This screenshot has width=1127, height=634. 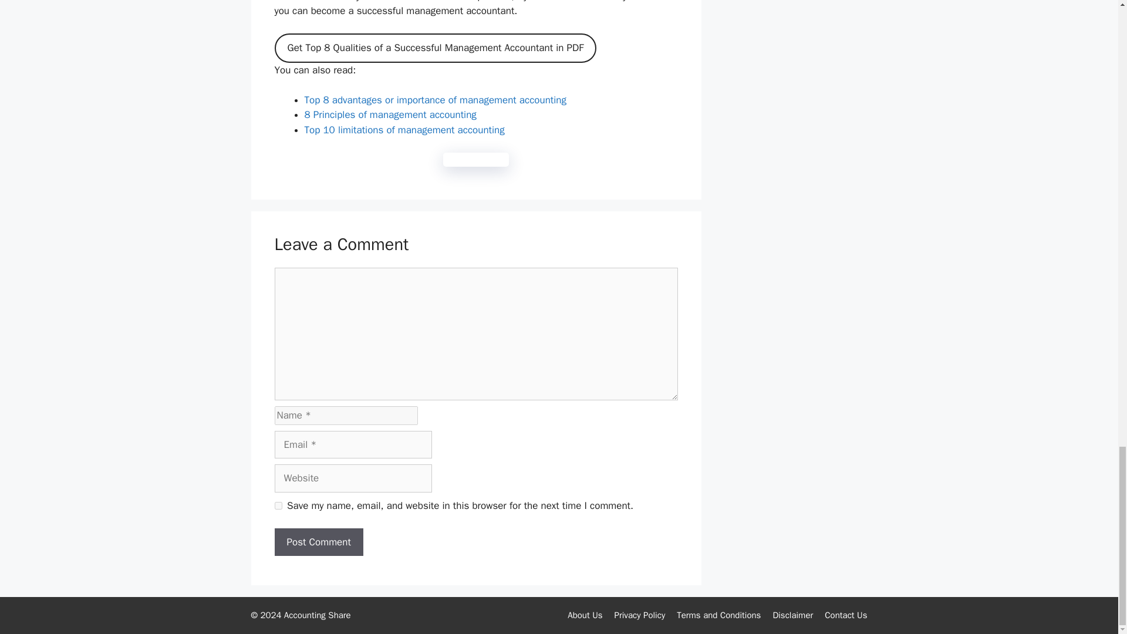 What do you see at coordinates (278, 506) in the screenshot?
I see `yes` at bounding box center [278, 506].